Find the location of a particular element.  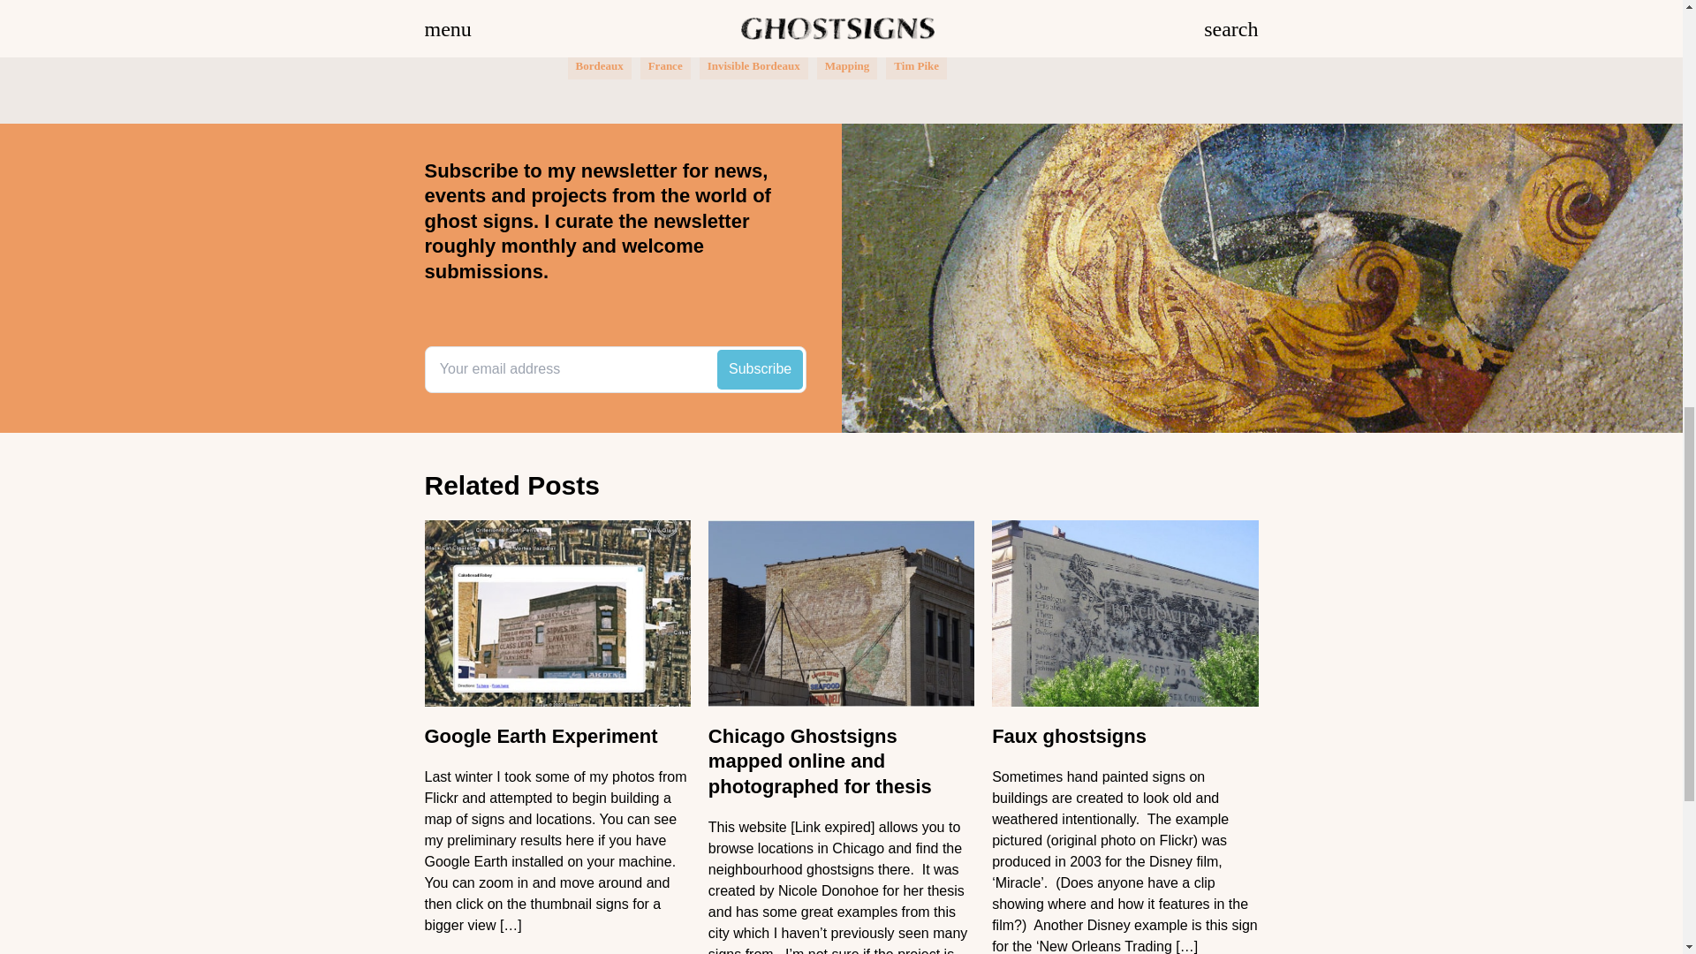

France is located at coordinates (665, 65).